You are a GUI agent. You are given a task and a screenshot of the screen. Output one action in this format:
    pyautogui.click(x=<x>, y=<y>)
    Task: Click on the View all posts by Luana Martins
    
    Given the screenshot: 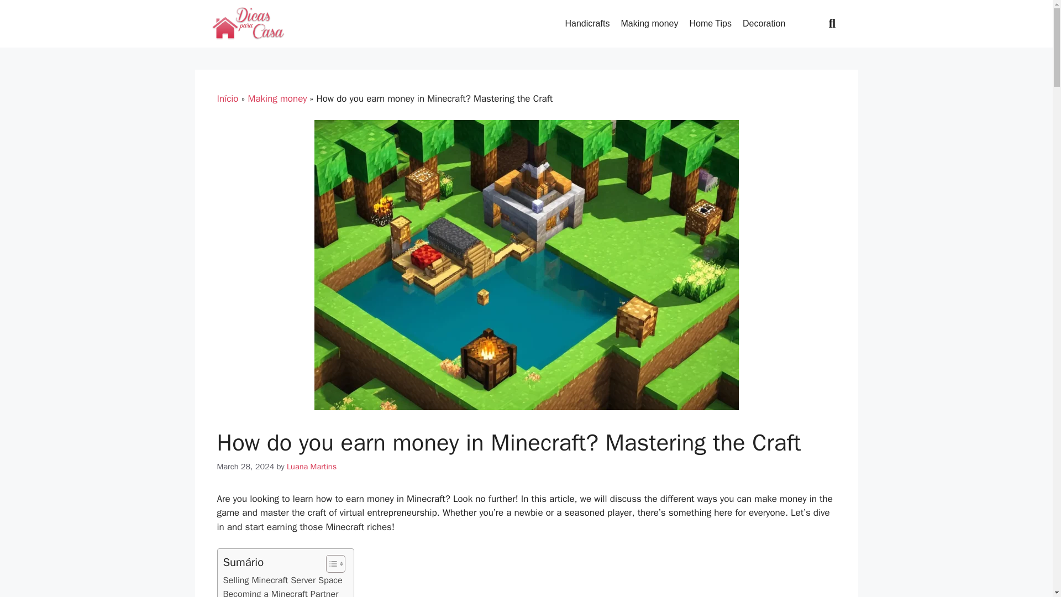 What is the action you would take?
    pyautogui.click(x=311, y=467)
    